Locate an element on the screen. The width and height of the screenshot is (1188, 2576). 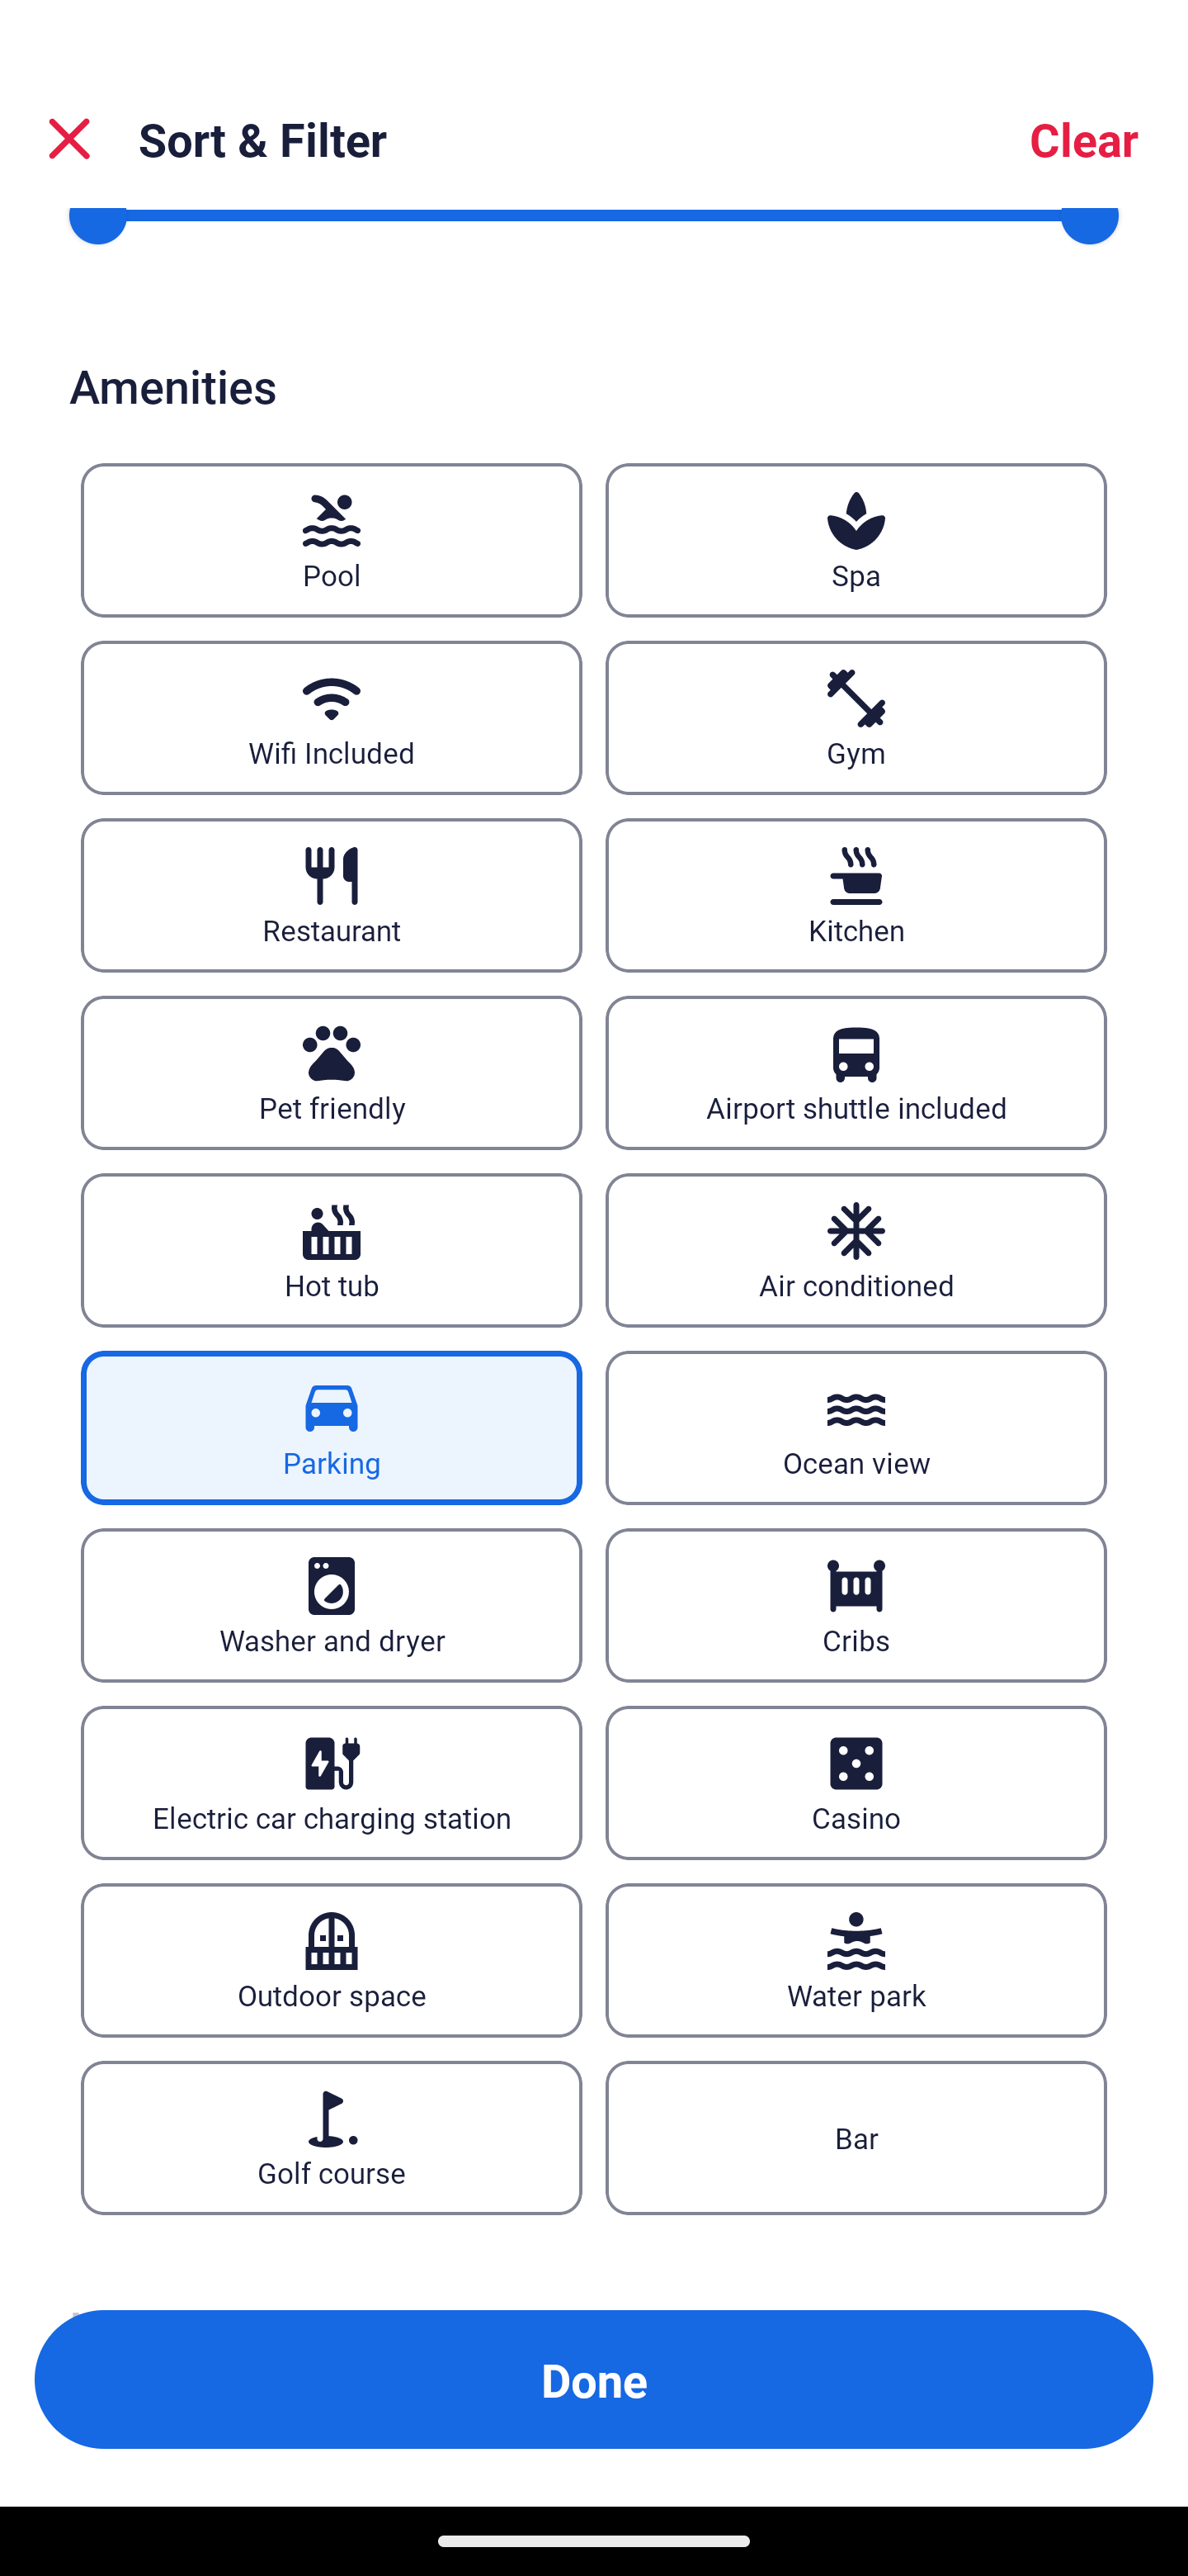
Gym is located at coordinates (856, 718).